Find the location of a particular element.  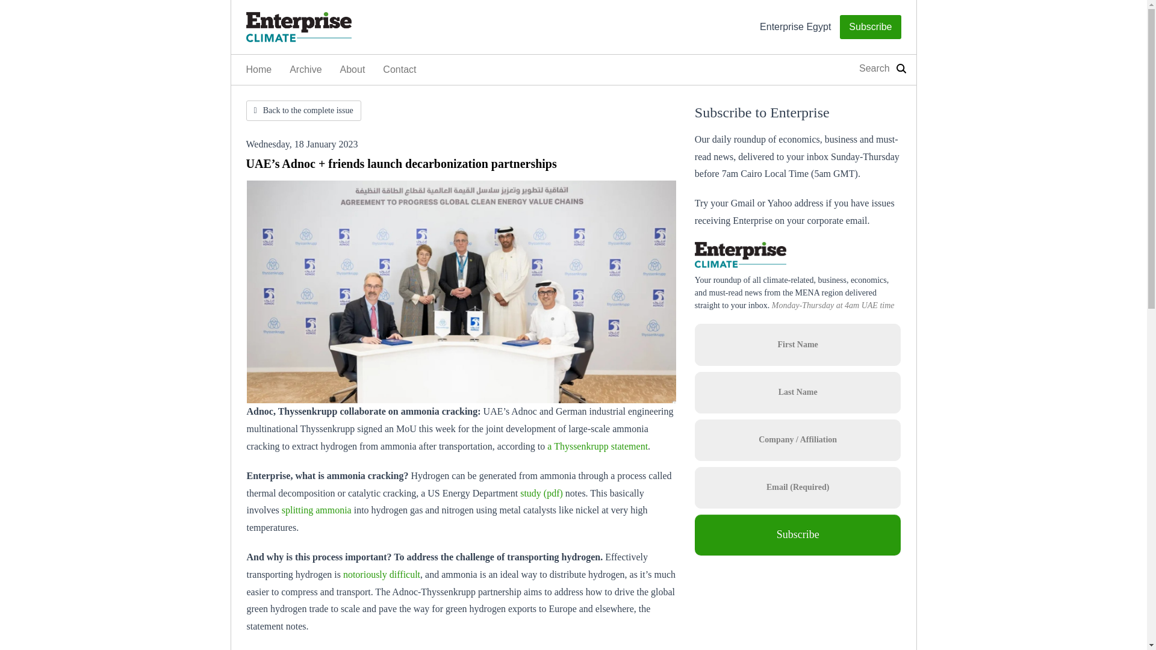

splitting ammonia is located at coordinates (317, 510).